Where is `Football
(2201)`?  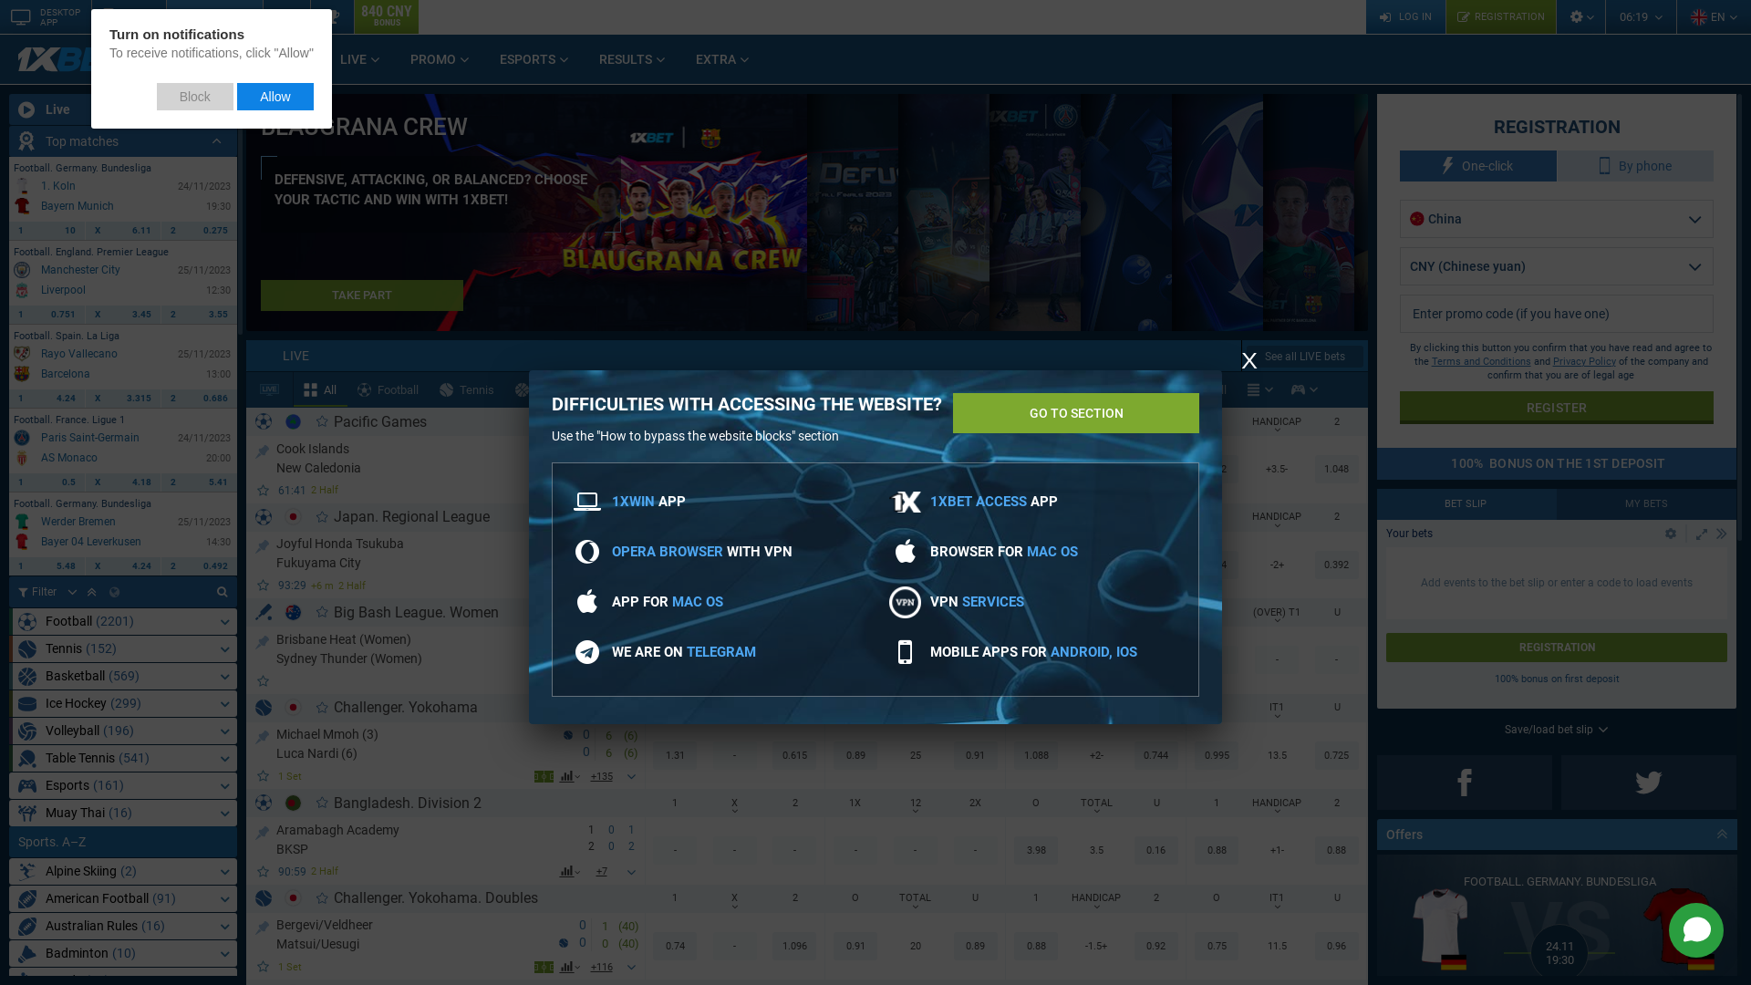
Football
(2201) is located at coordinates (123, 622).